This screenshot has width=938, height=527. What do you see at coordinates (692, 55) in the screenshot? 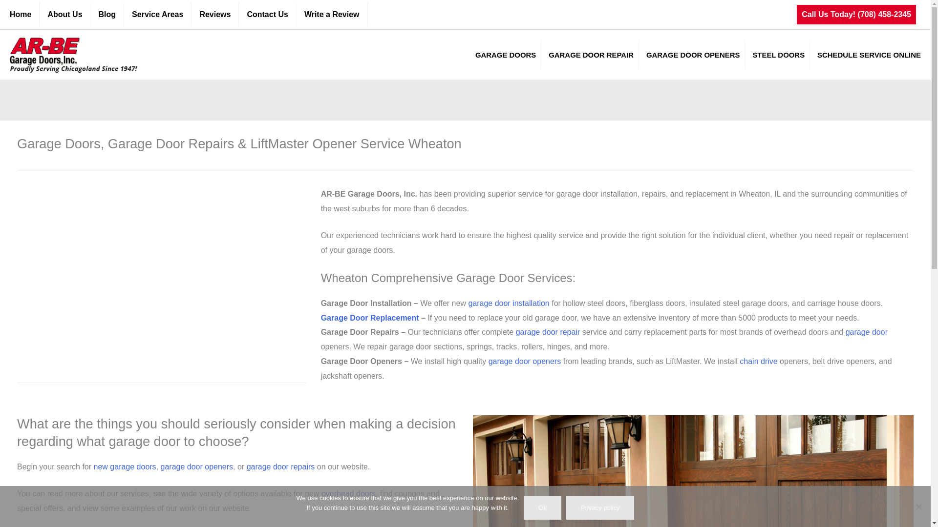
I see `GARAGE DOOR OPENERS` at bounding box center [692, 55].